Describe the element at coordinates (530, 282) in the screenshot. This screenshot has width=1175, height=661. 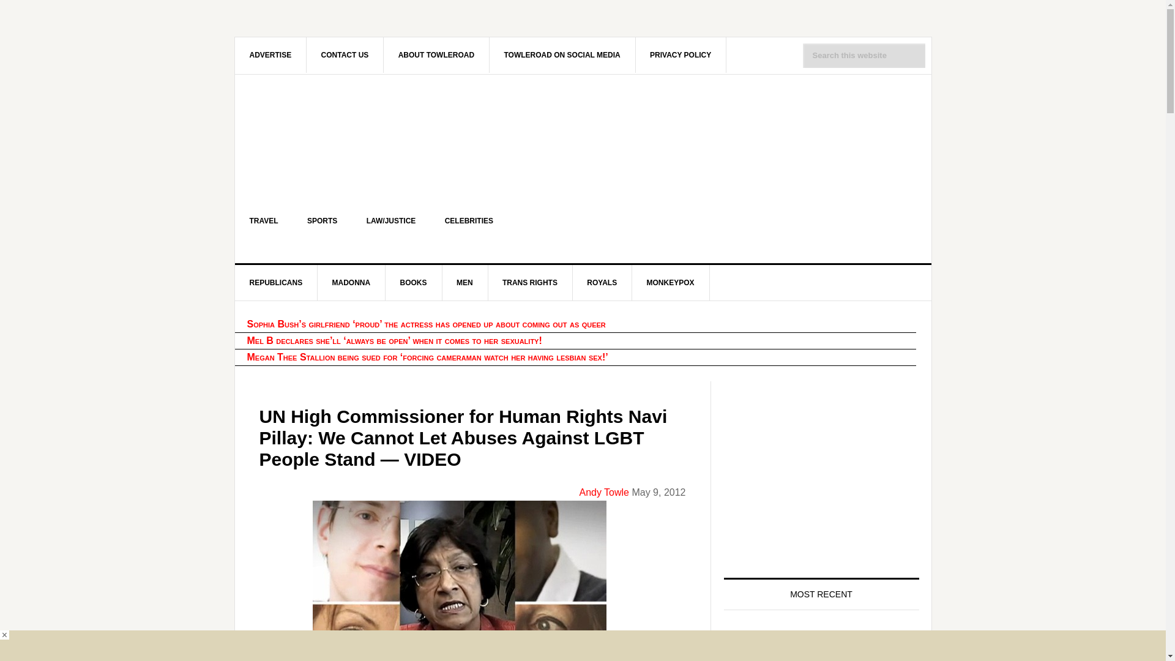
I see `TRANS RIGHTS` at that location.